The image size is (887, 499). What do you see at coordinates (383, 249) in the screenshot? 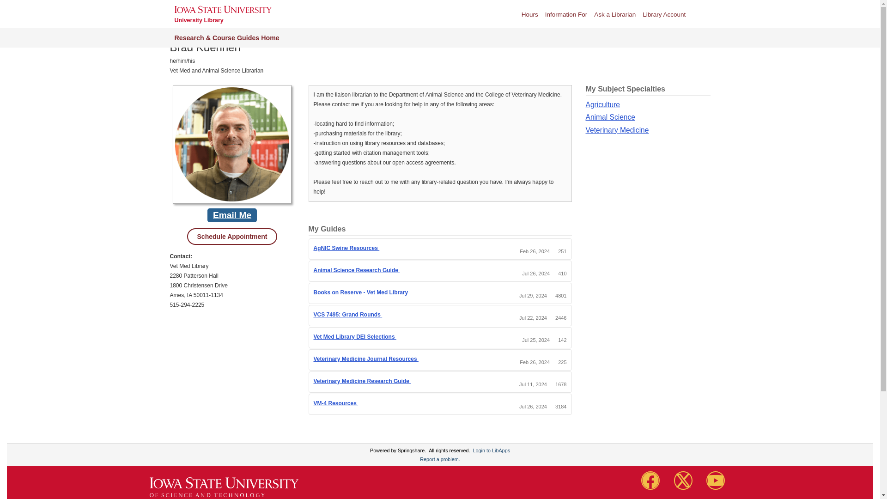
I see `View Guide Info` at bounding box center [383, 249].